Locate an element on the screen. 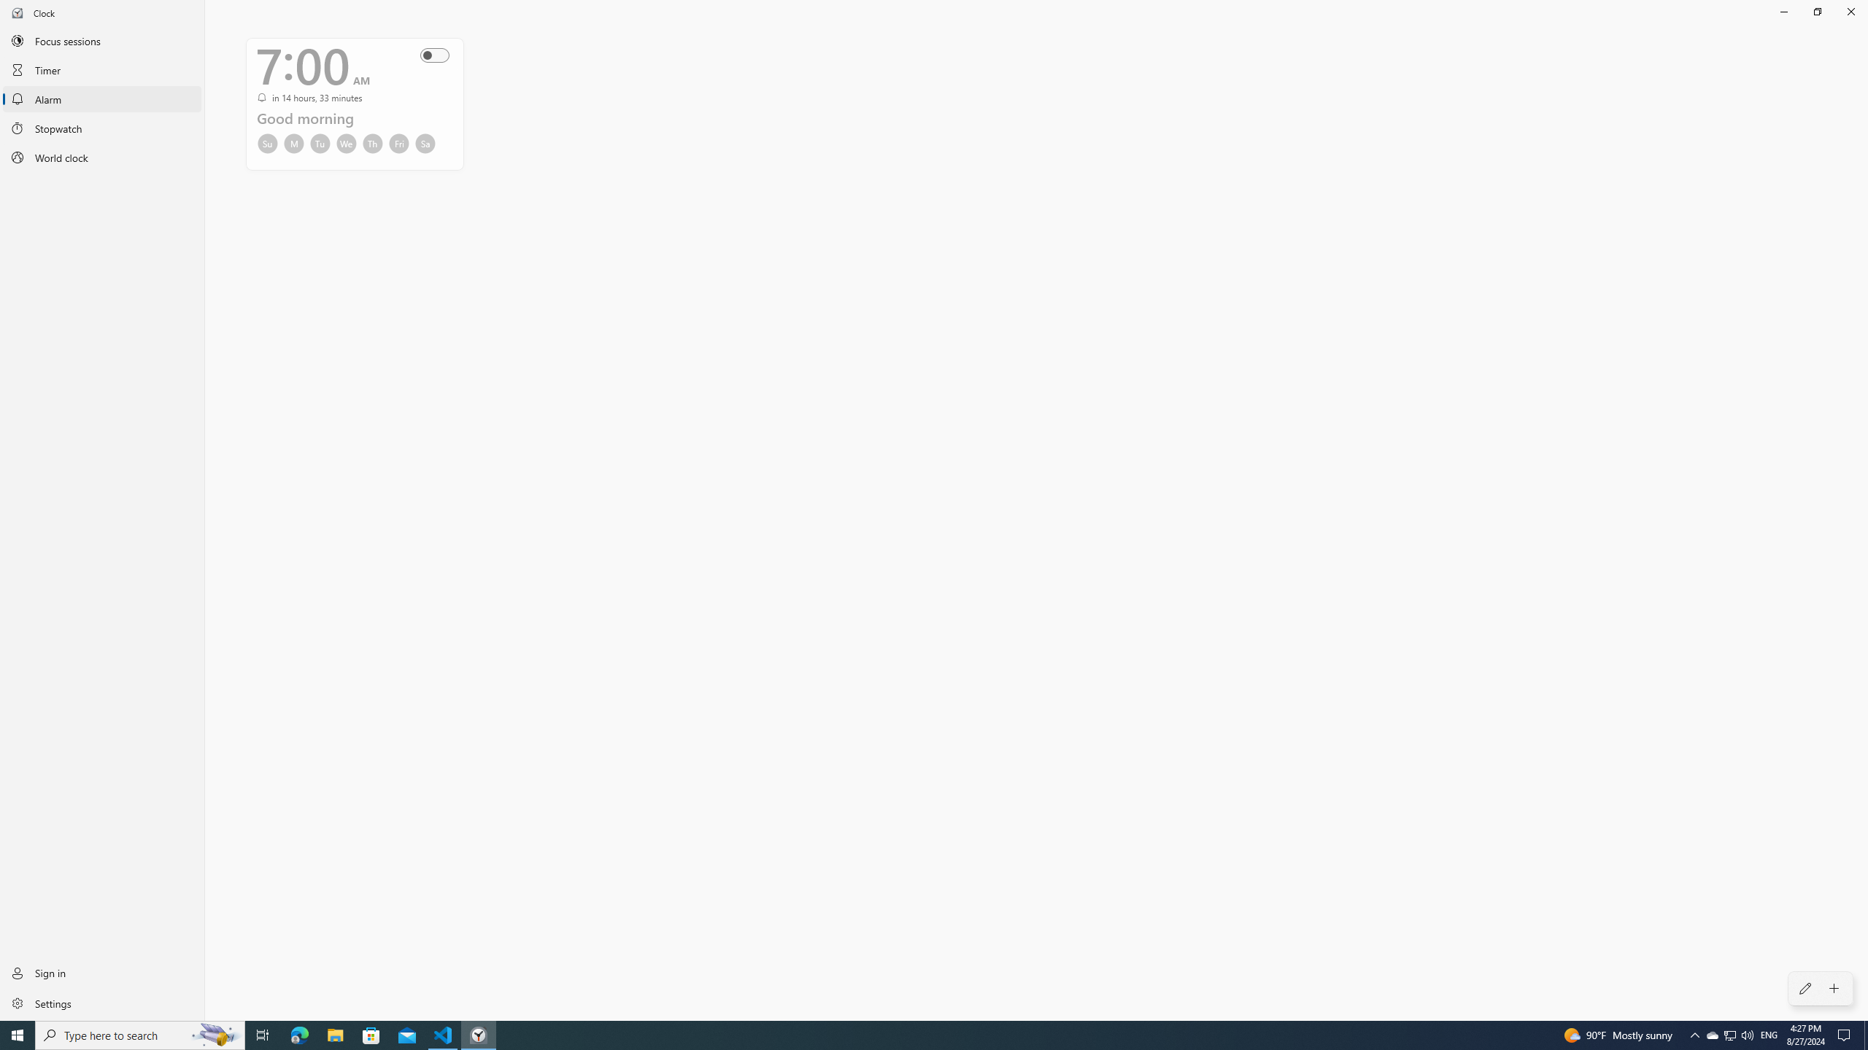 The width and height of the screenshot is (1868, 1050). Restore Clock is located at coordinates (1817, 12).